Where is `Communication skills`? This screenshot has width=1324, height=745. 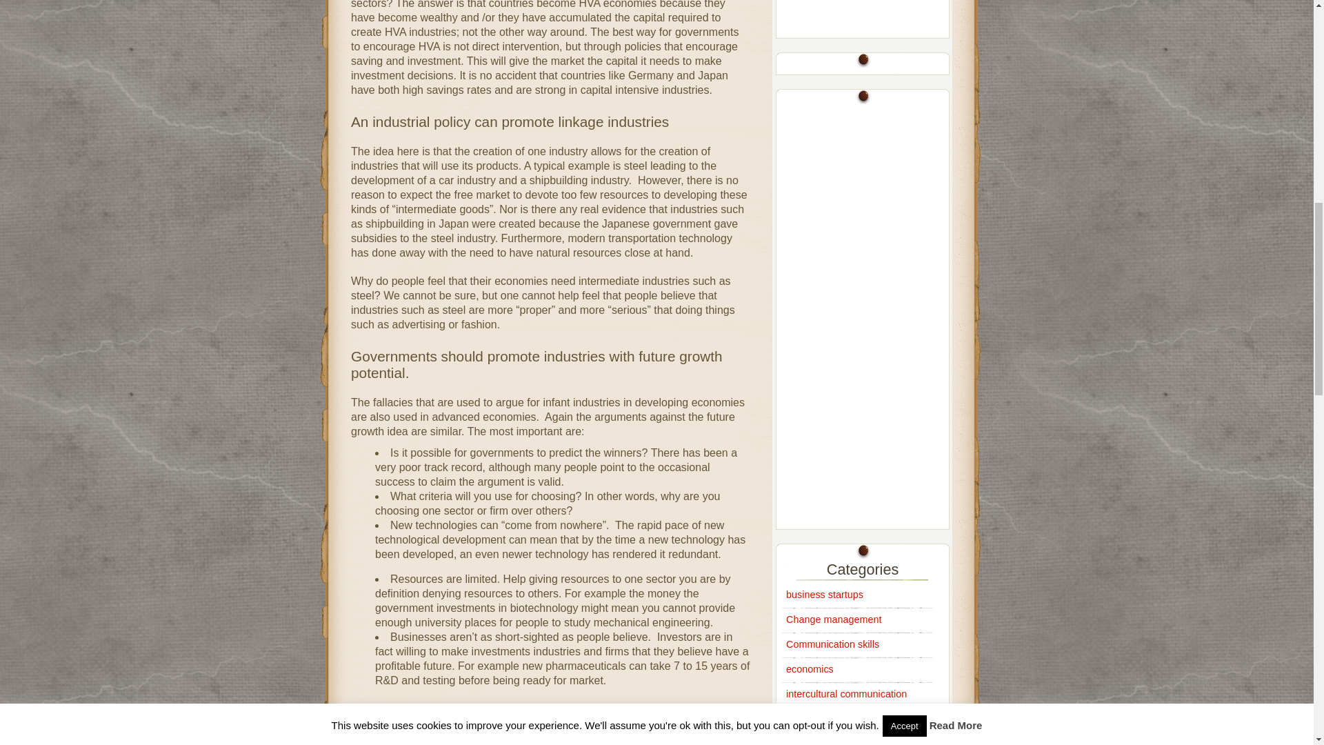
Communication skills is located at coordinates (832, 644).